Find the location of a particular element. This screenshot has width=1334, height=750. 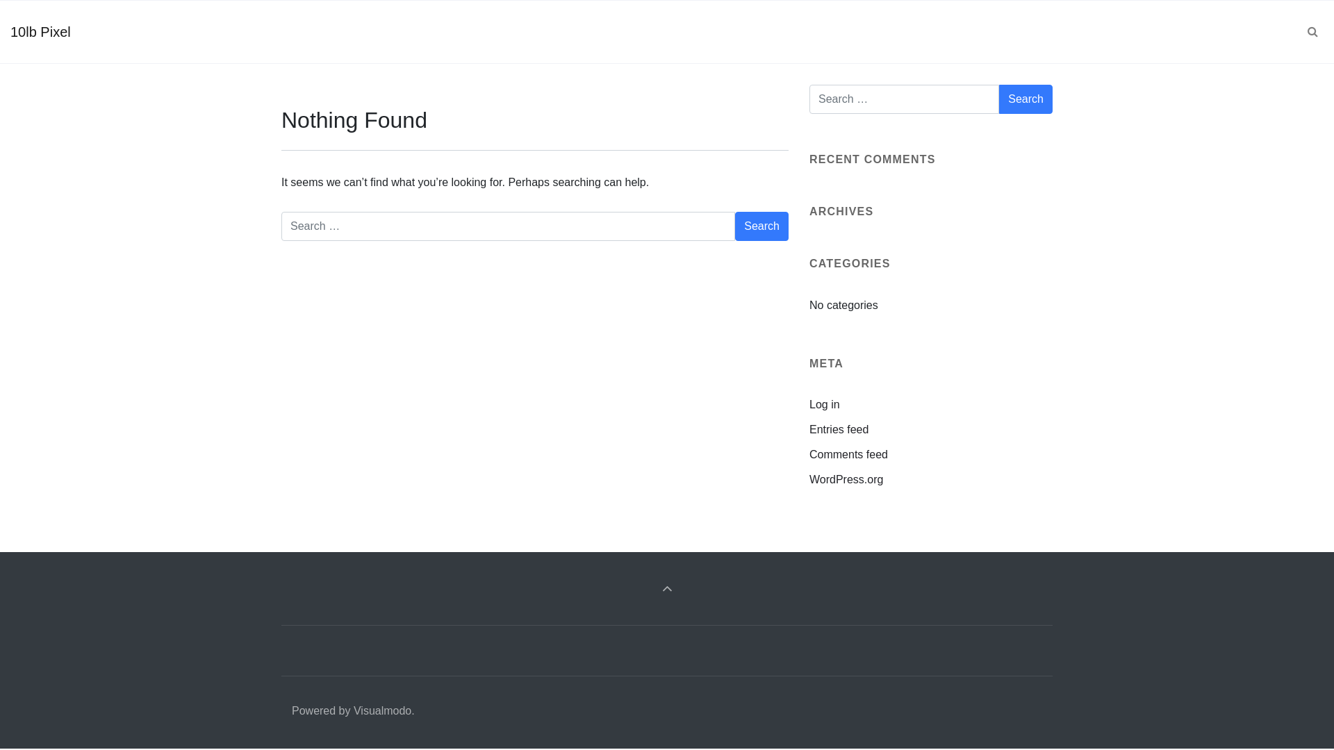

Search is located at coordinates (1026, 99).